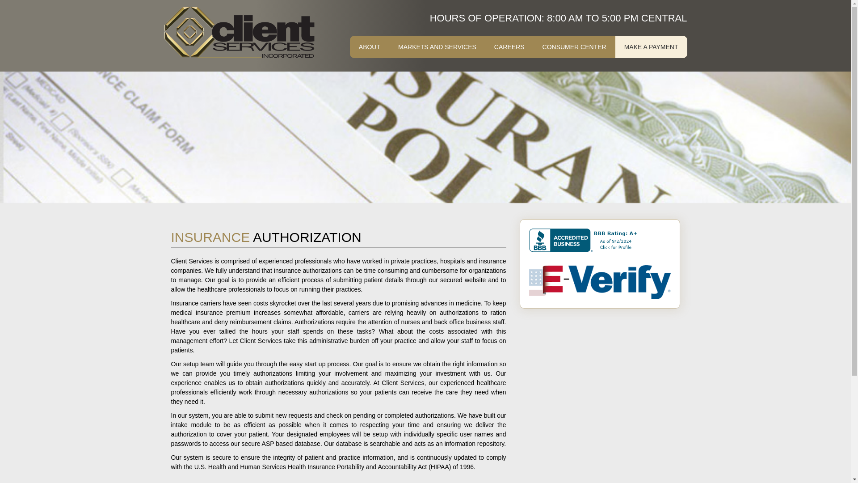  Describe the element at coordinates (509, 47) in the screenshot. I see `CAREERS` at that location.